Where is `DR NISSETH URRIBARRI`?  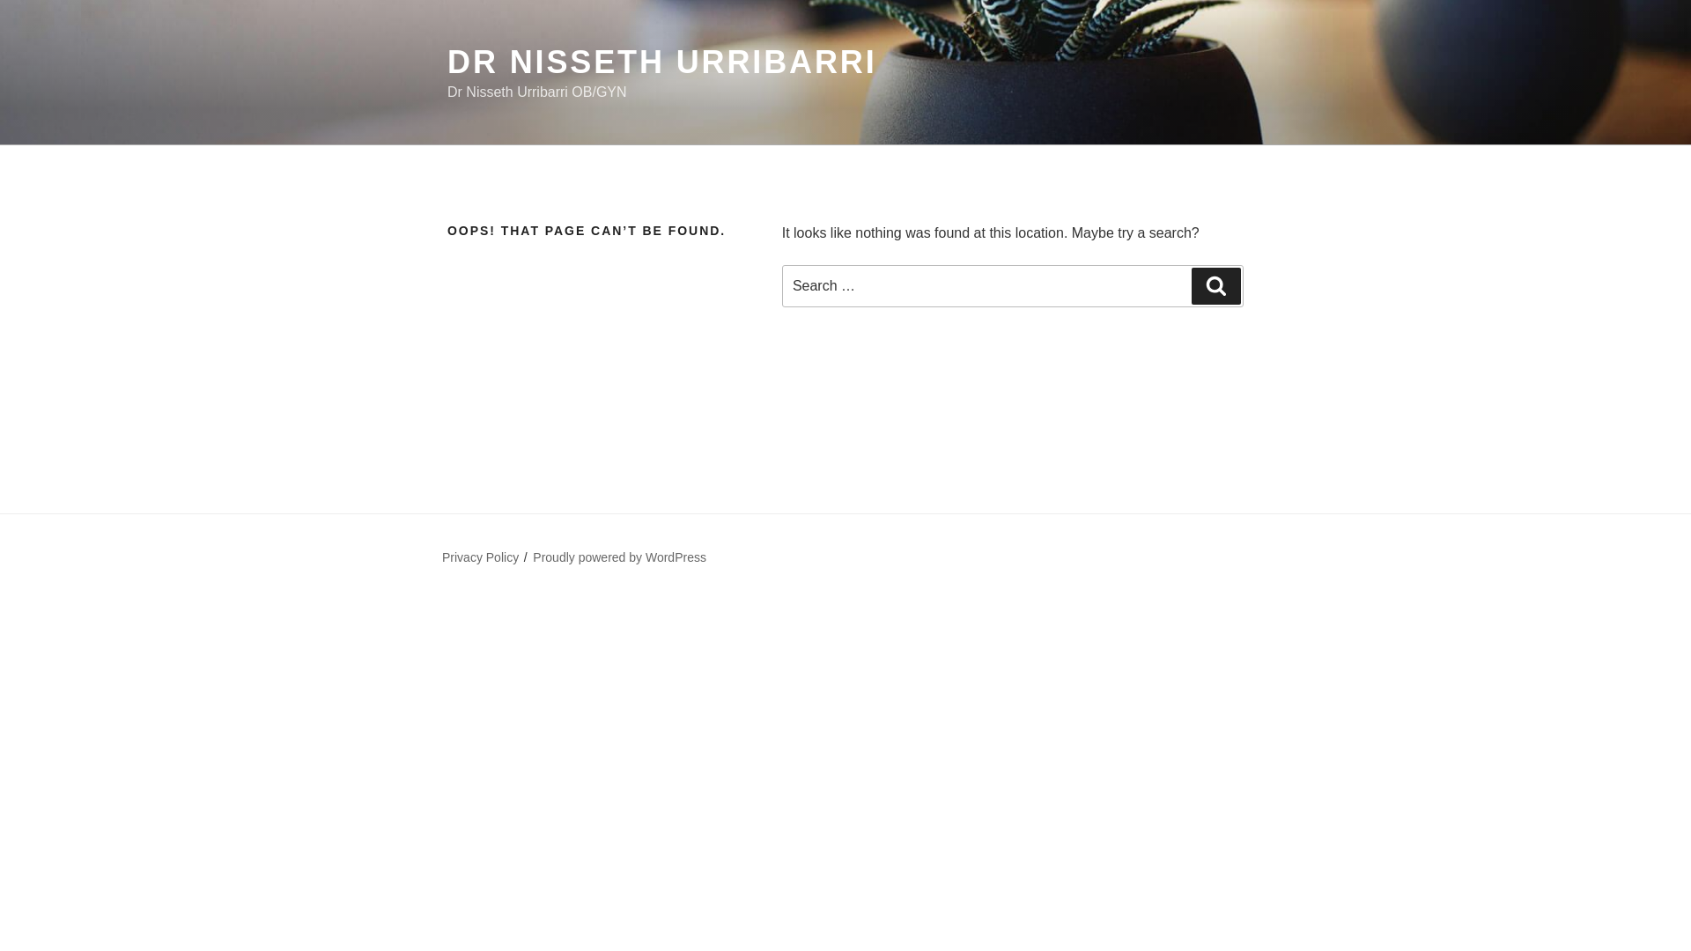 DR NISSETH URRIBARRI is located at coordinates (662, 62).